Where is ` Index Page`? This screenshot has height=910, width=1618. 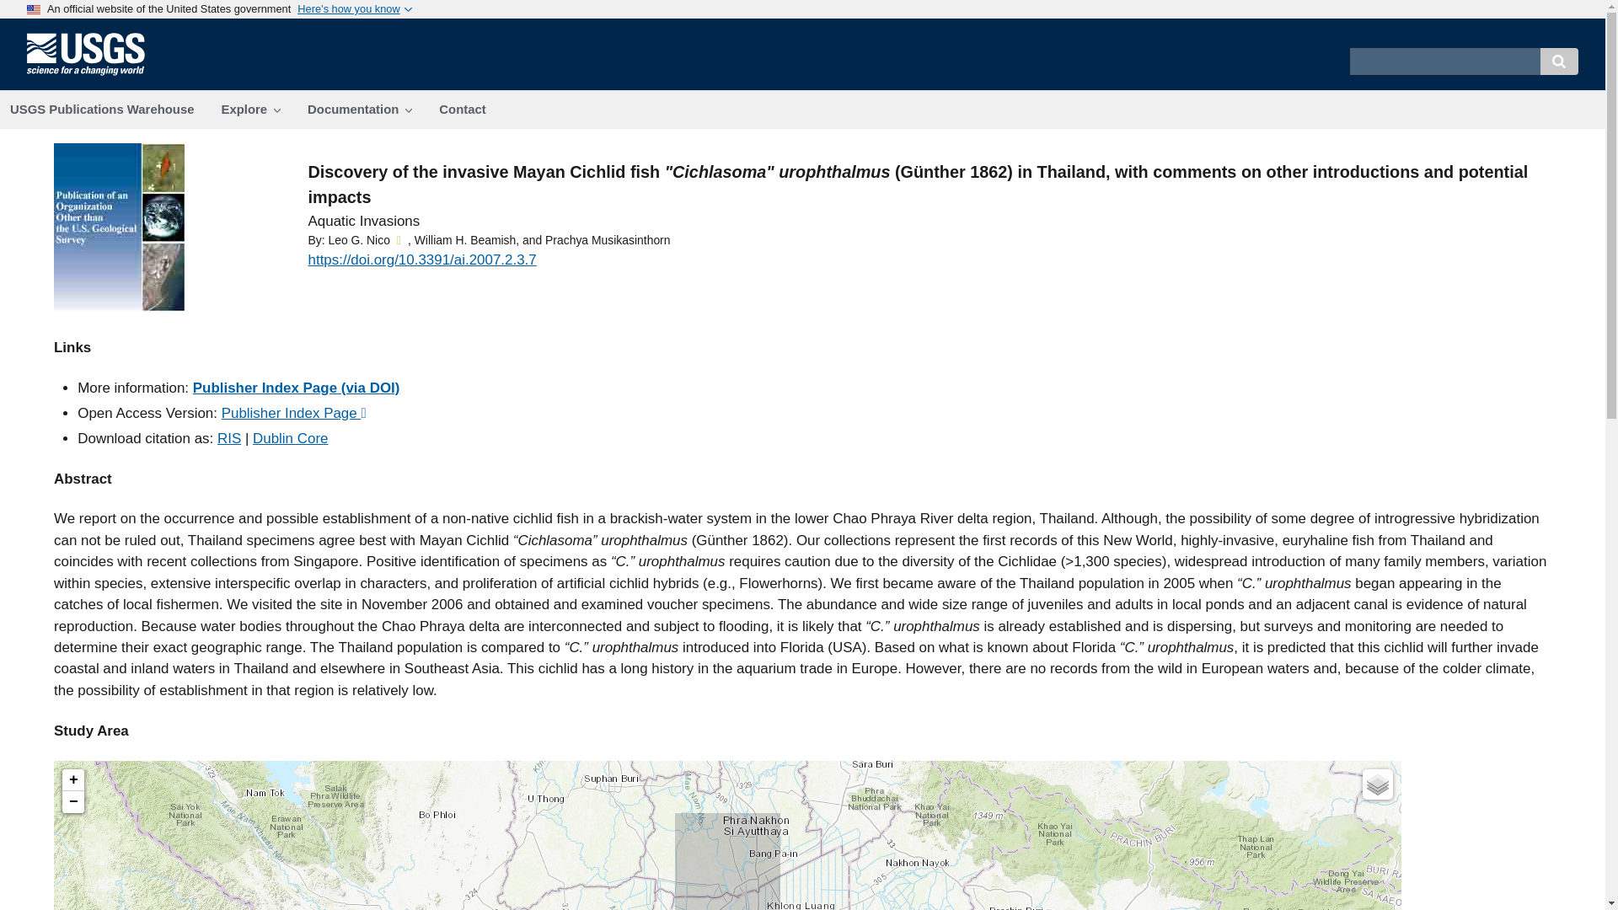
 Index Page is located at coordinates (296, 388).